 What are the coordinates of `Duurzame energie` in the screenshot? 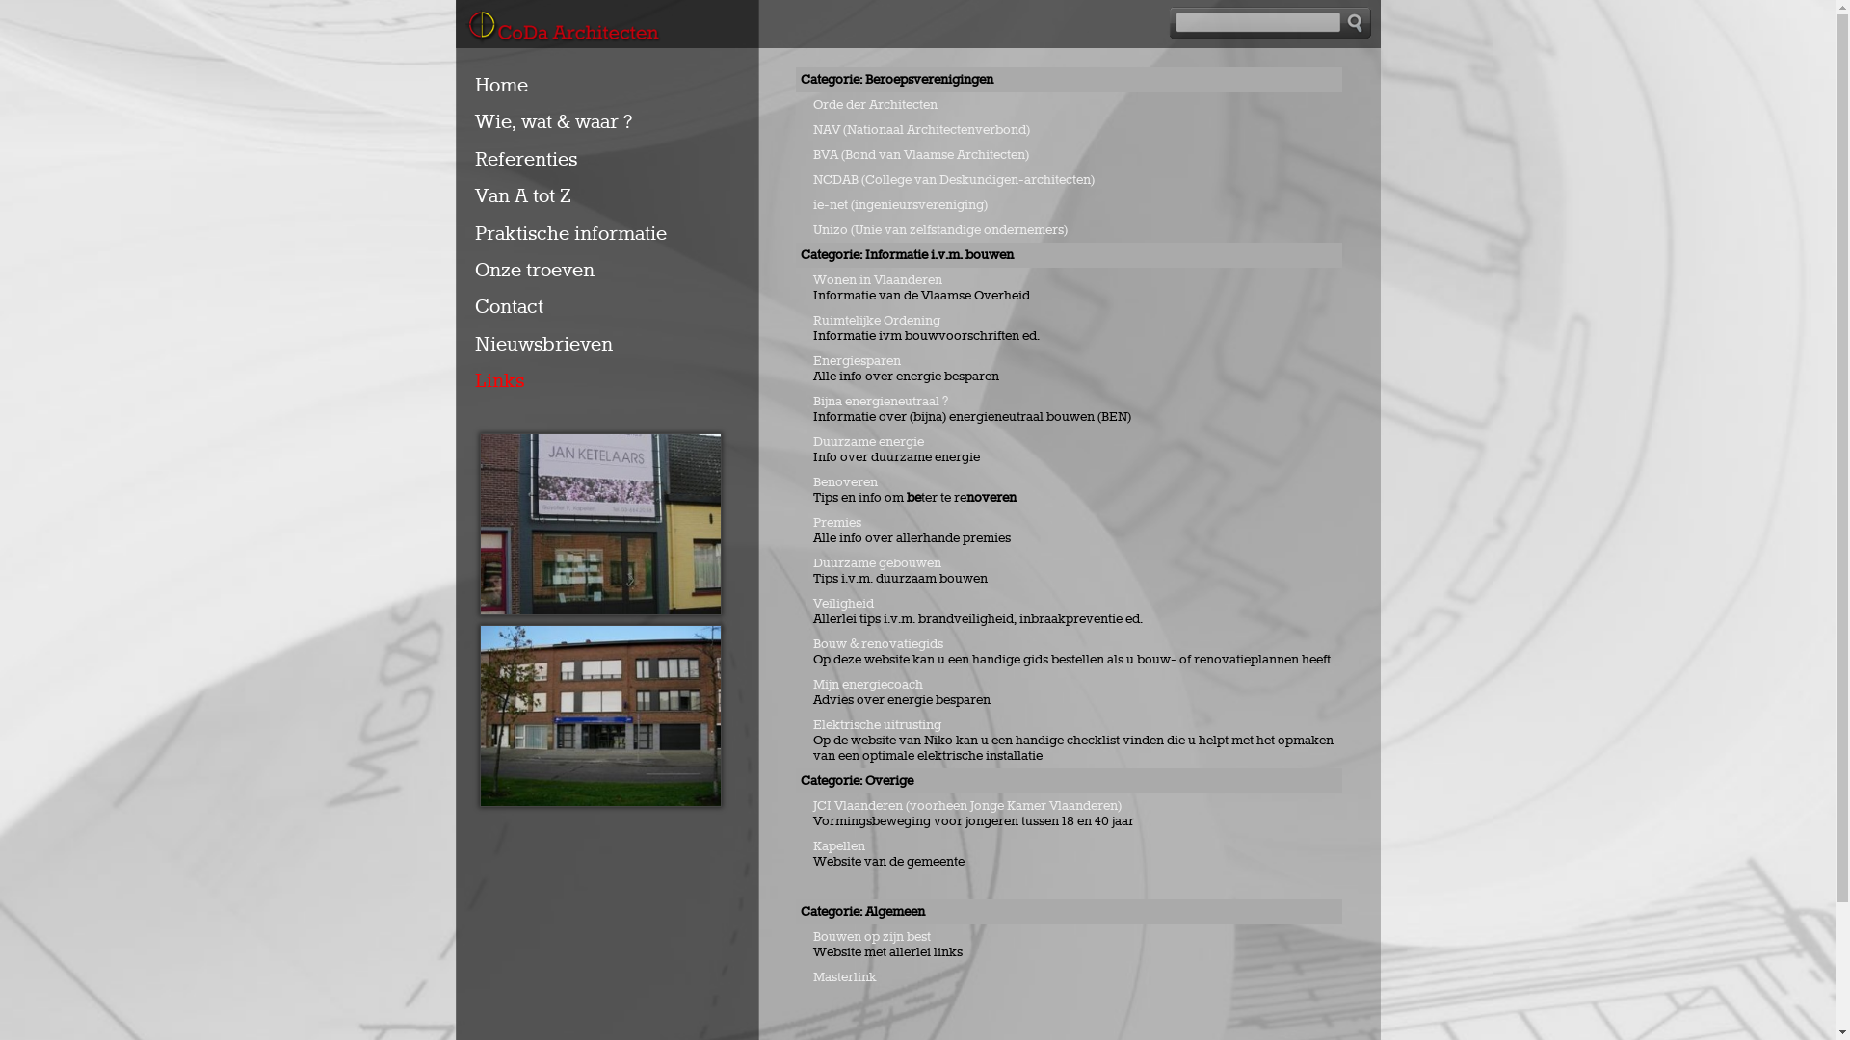 It's located at (869, 442).